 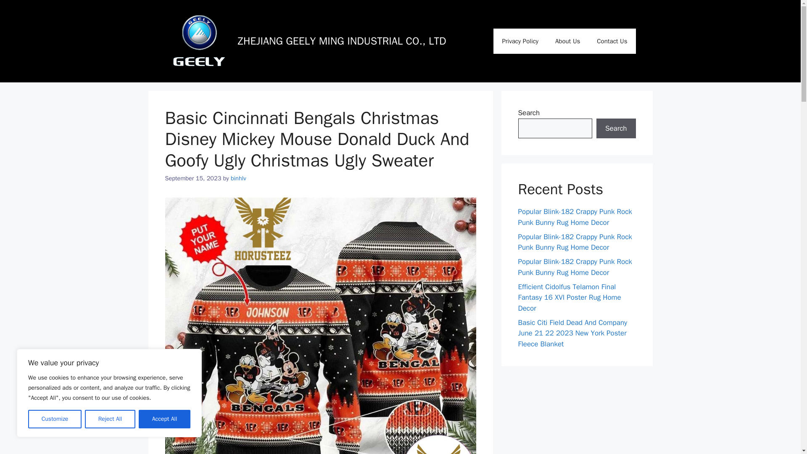 I want to click on Contact Us, so click(x=612, y=41).